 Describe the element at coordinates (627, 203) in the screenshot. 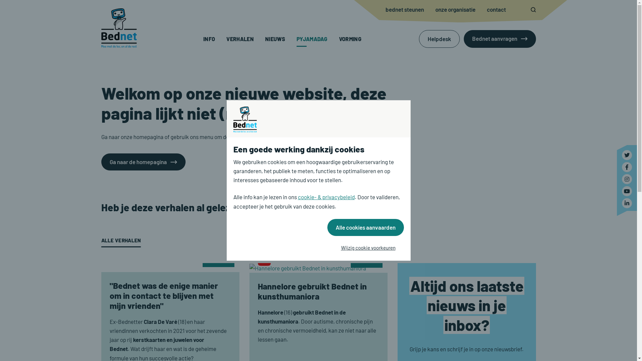

I see `Bednet` at that location.